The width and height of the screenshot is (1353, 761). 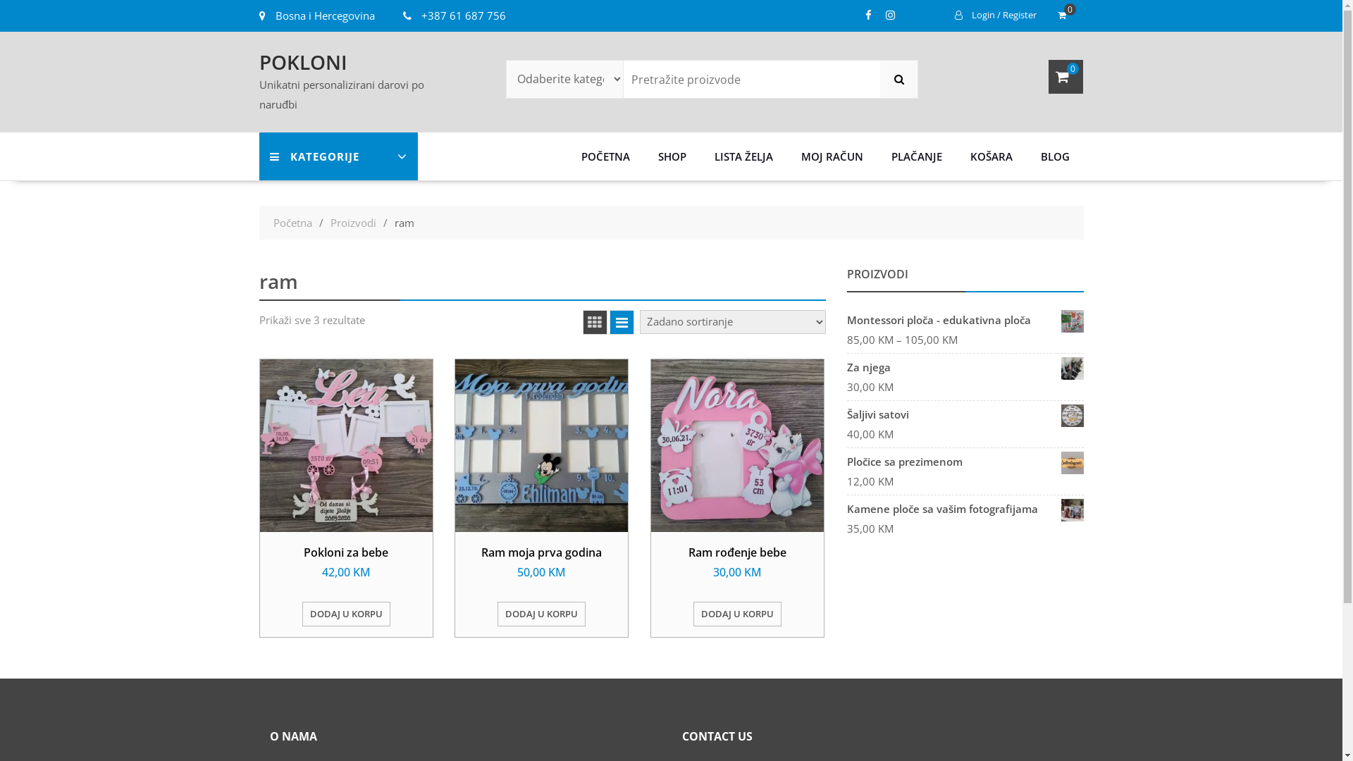 I want to click on KATEGORIJE, so click(x=338, y=156).